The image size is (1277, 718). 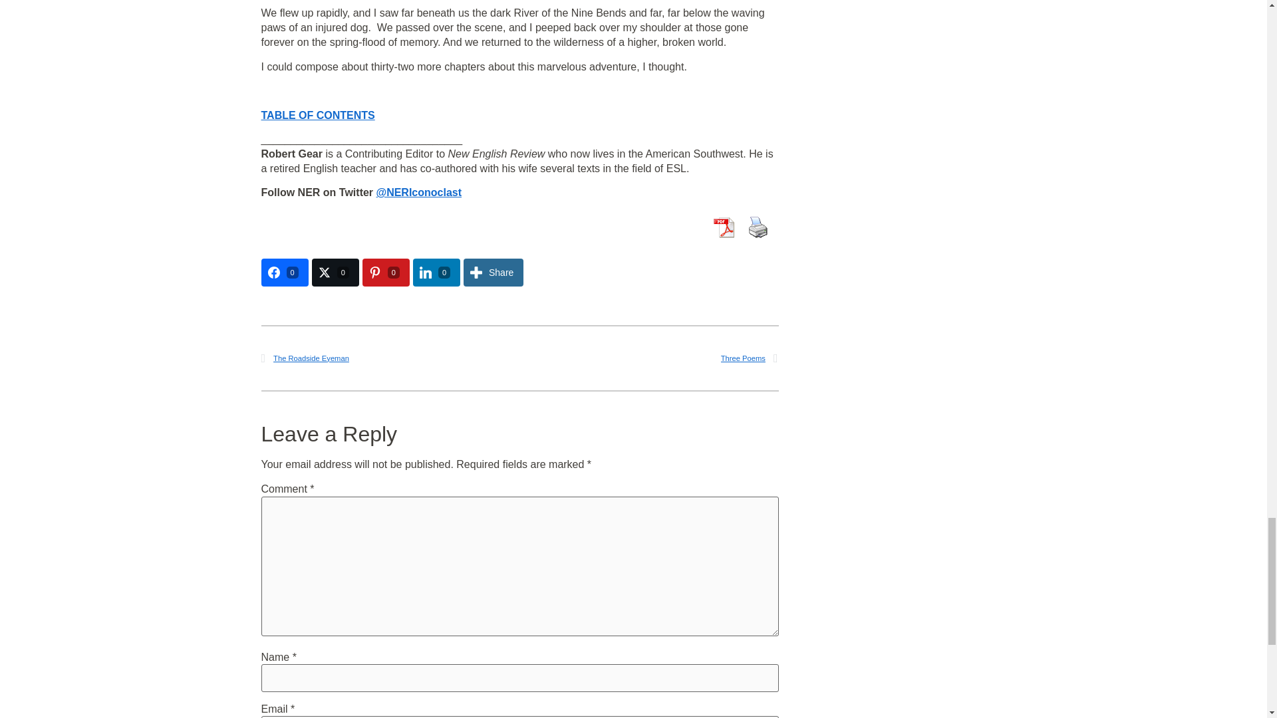 What do you see at coordinates (317, 116) in the screenshot?
I see `TABLE OF CONTENTS` at bounding box center [317, 116].